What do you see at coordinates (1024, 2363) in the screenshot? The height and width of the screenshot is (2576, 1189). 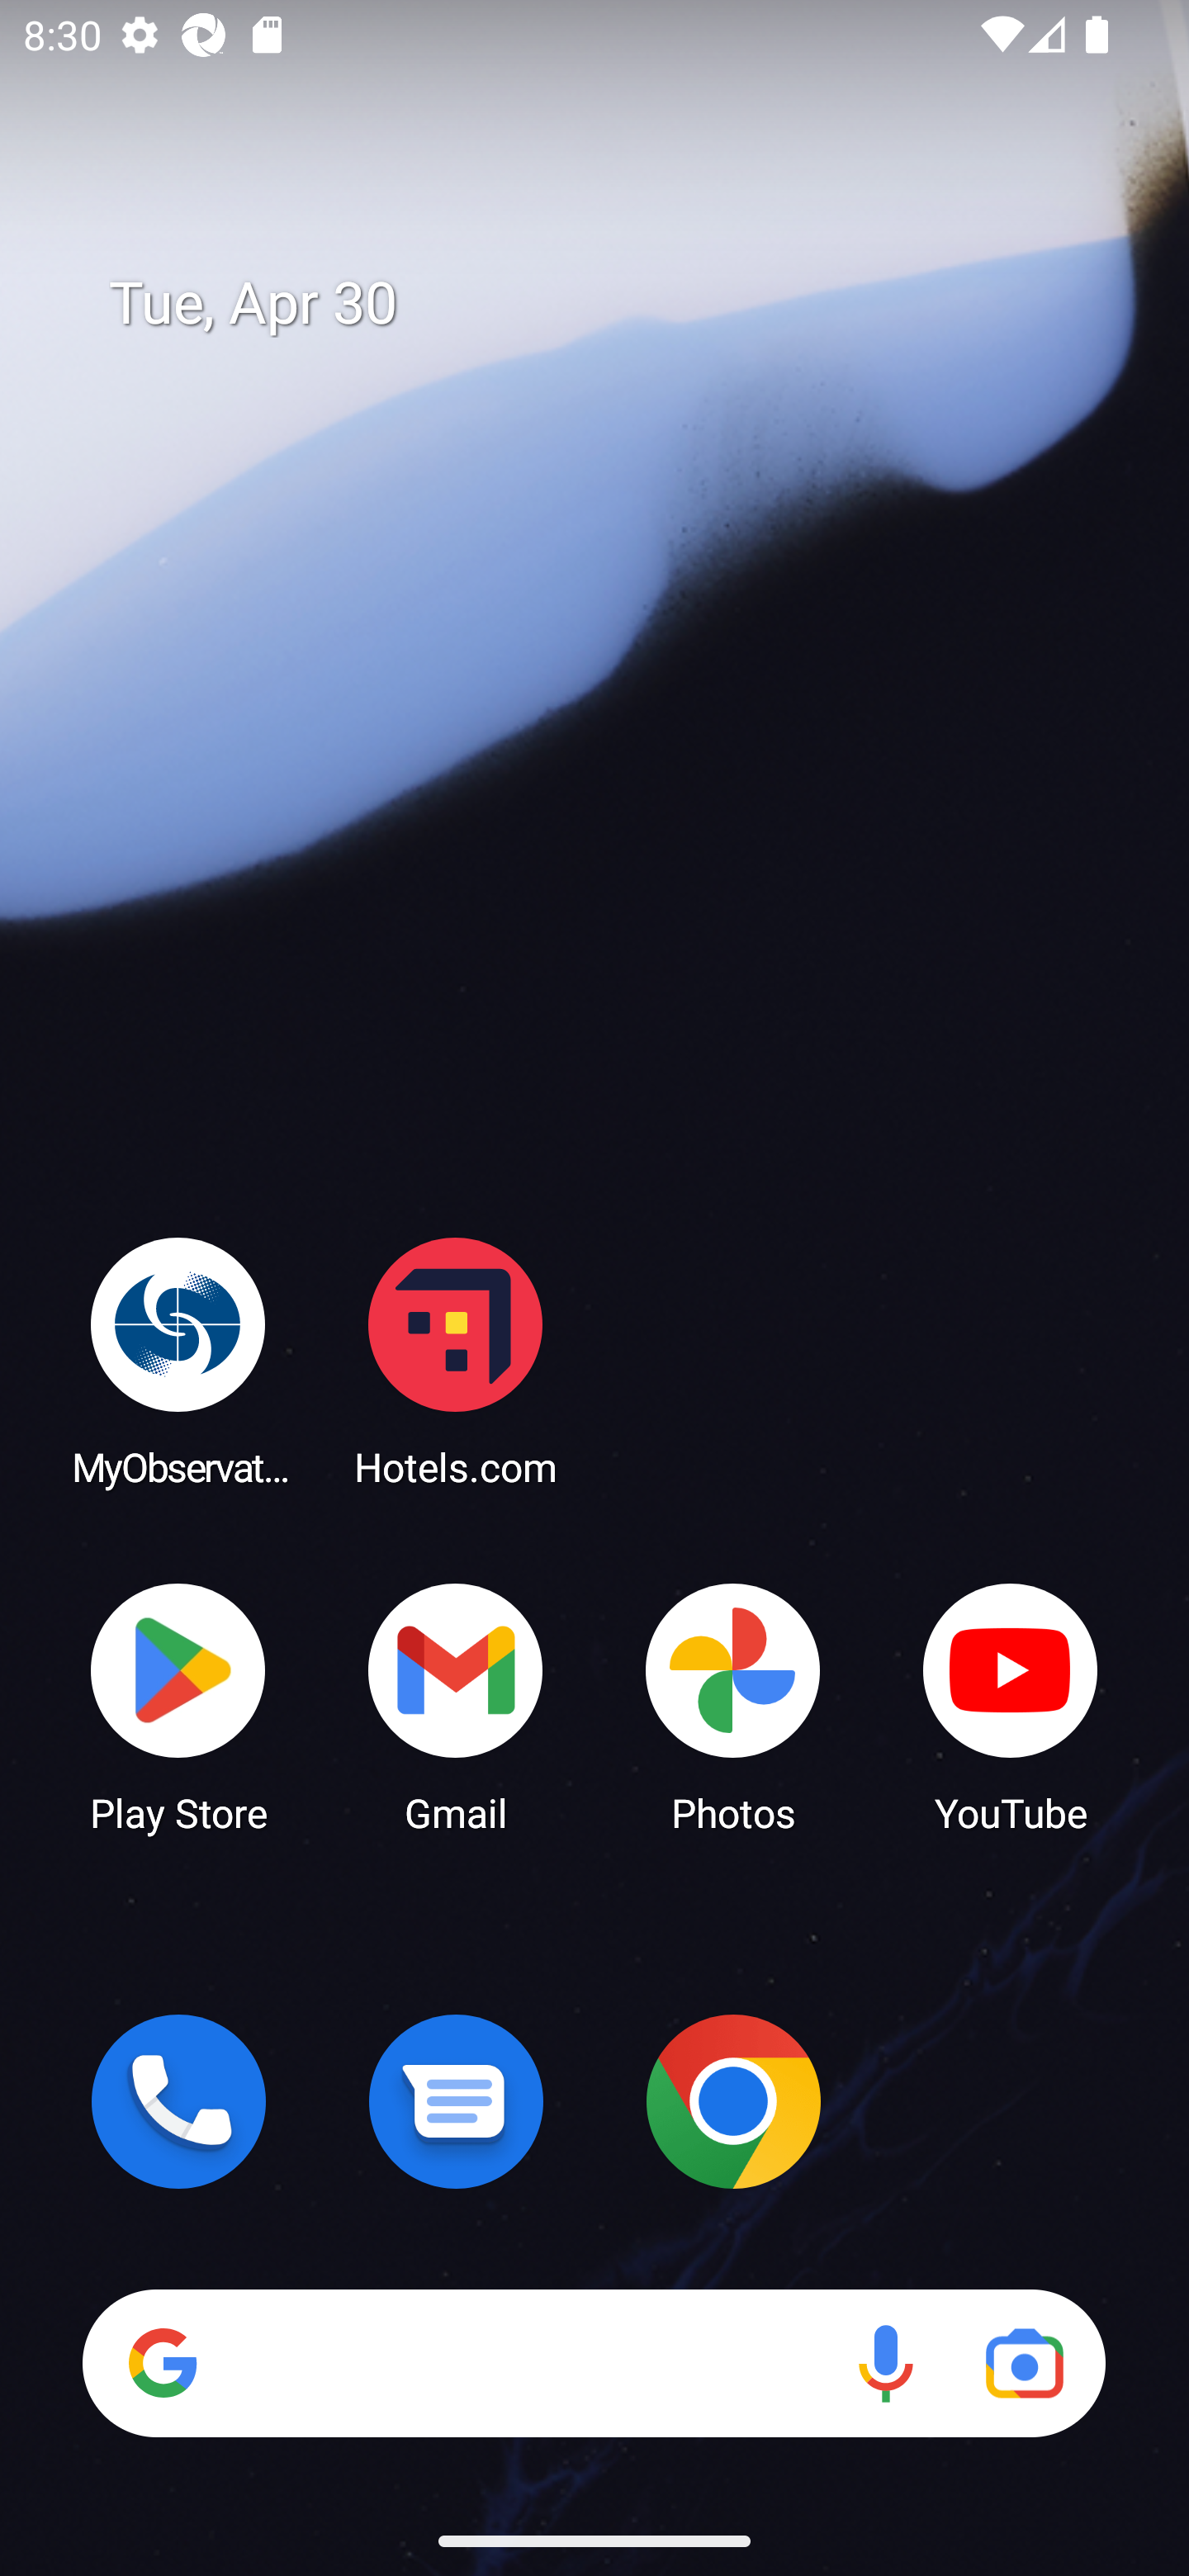 I see `Google Lens` at bounding box center [1024, 2363].